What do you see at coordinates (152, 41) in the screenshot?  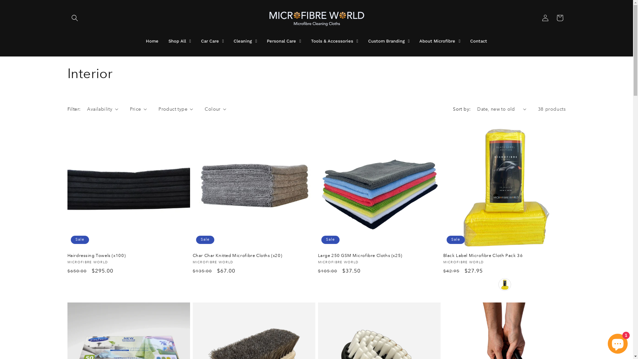 I see `Home` at bounding box center [152, 41].